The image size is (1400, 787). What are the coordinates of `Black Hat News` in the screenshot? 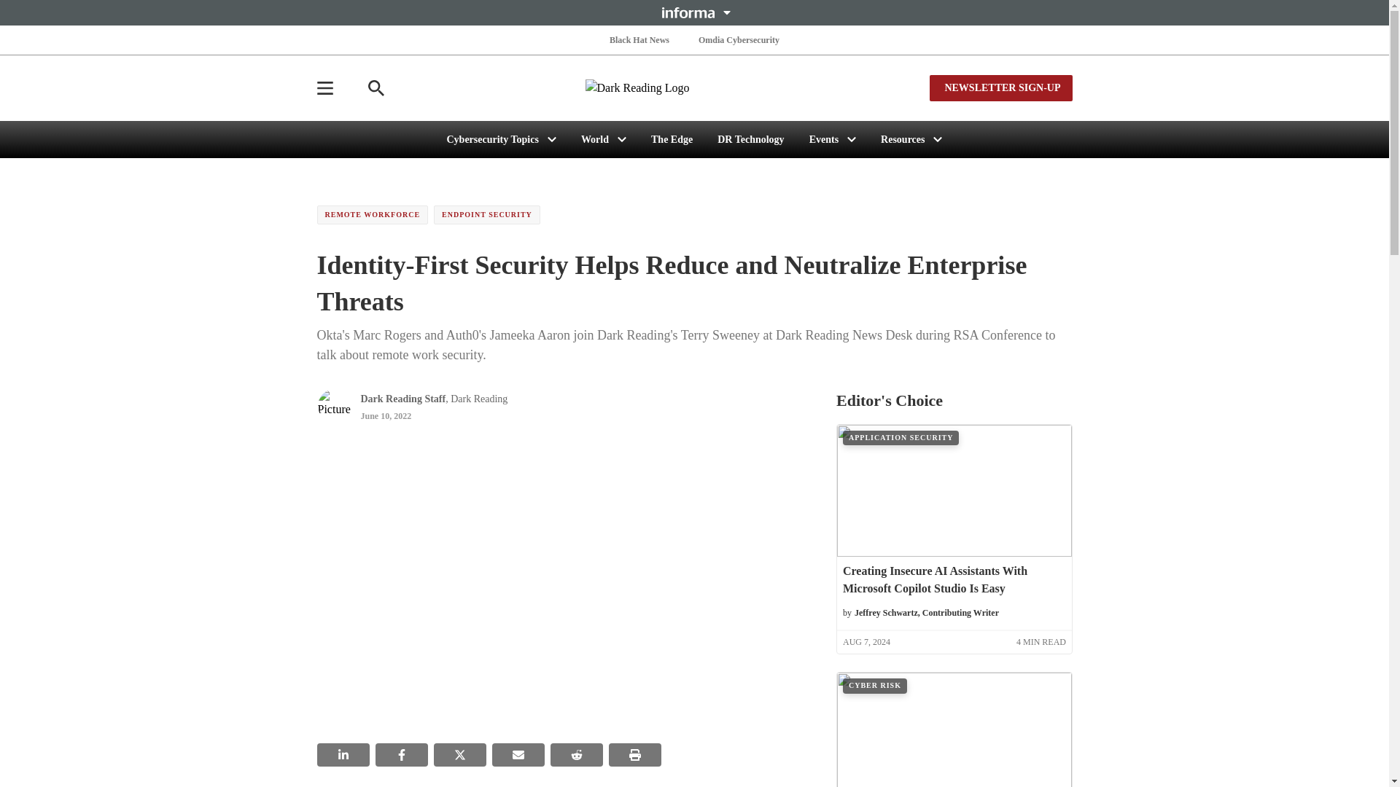 It's located at (639, 39).